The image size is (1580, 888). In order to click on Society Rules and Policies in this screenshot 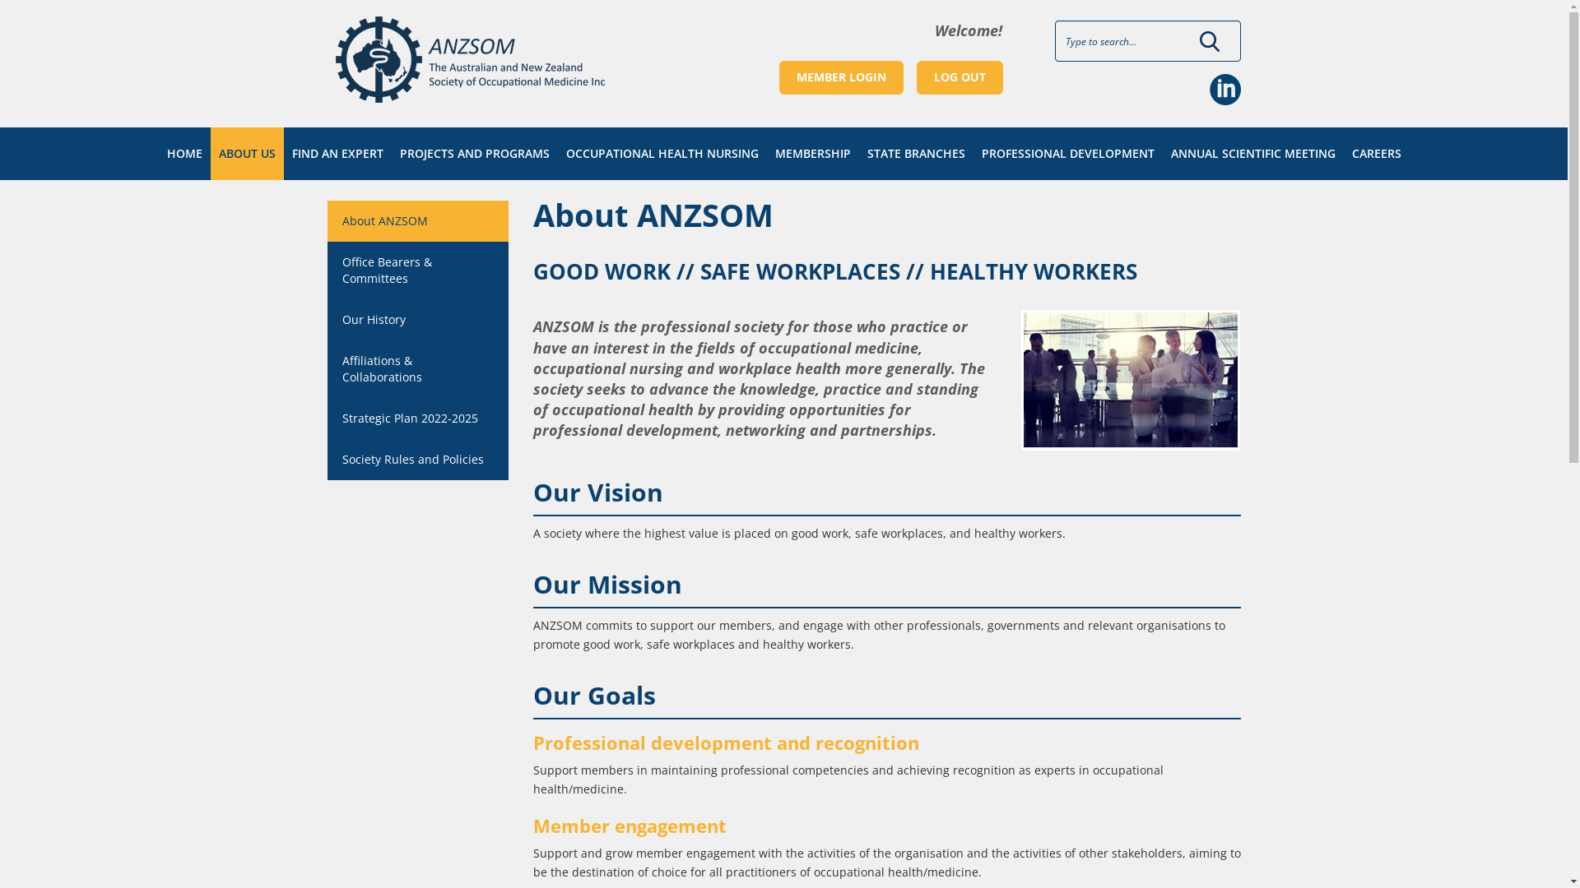, I will do `click(418, 460)`.